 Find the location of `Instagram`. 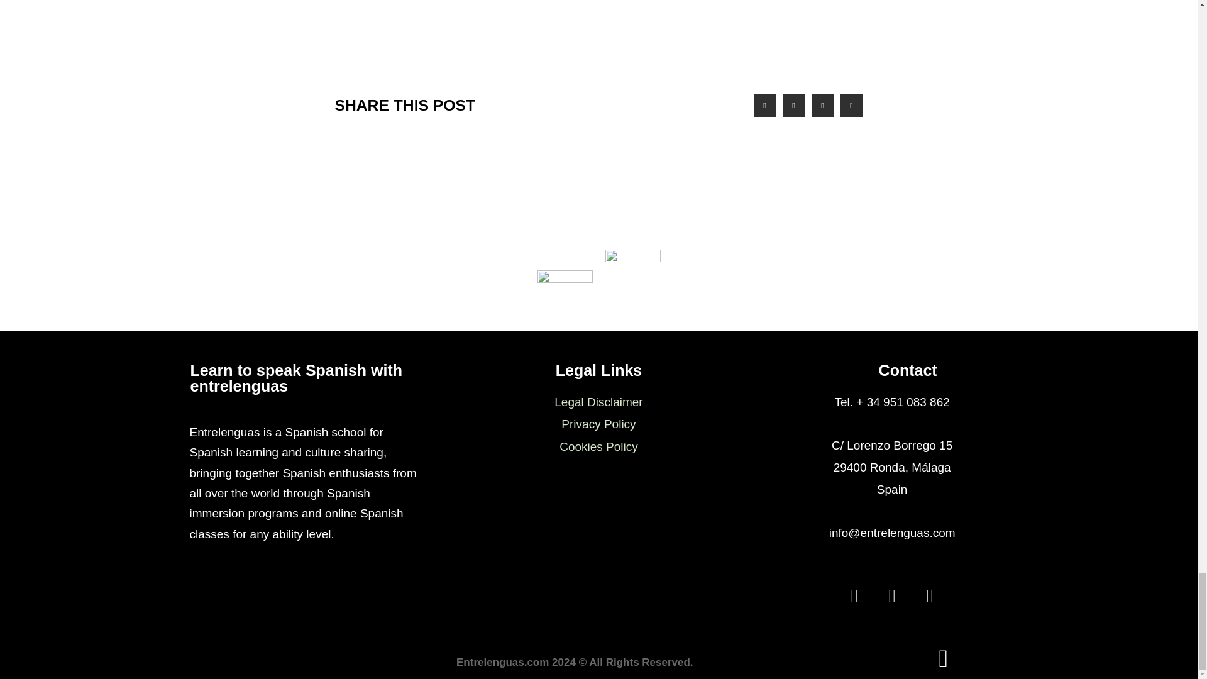

Instagram is located at coordinates (891, 596).